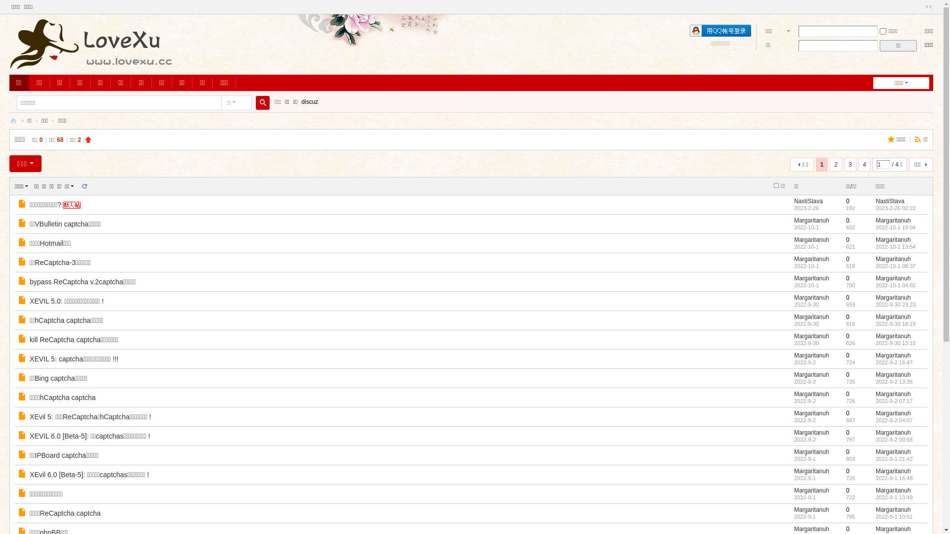 The height and width of the screenshot is (534, 950). What do you see at coordinates (848, 356) in the screenshot?
I see `0` at bounding box center [848, 356].